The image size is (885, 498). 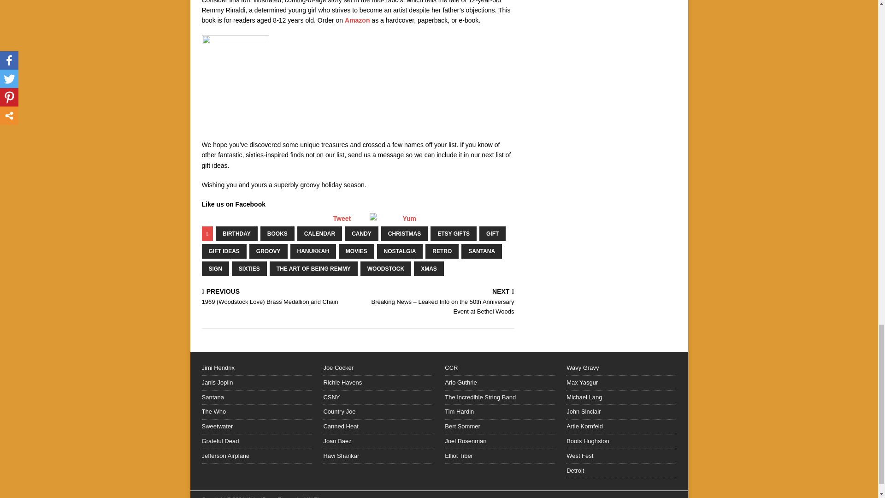 What do you see at coordinates (319, 233) in the screenshot?
I see `CALENDAR` at bounding box center [319, 233].